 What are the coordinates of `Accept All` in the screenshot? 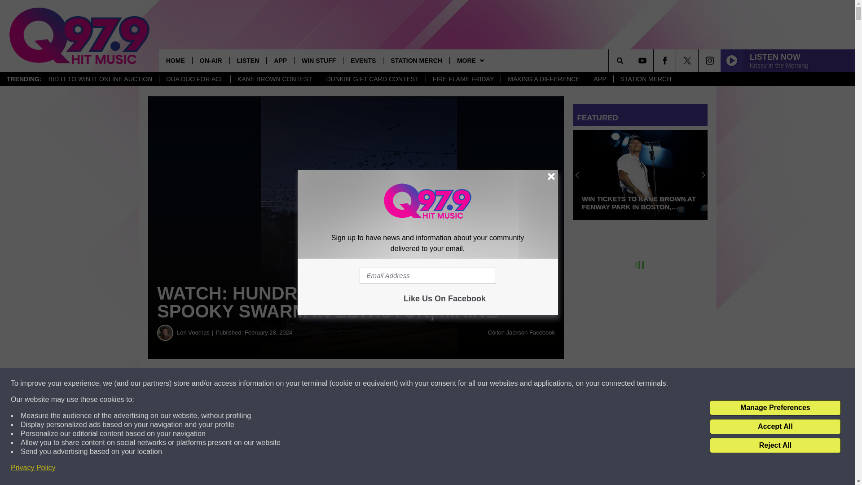 It's located at (775, 427).